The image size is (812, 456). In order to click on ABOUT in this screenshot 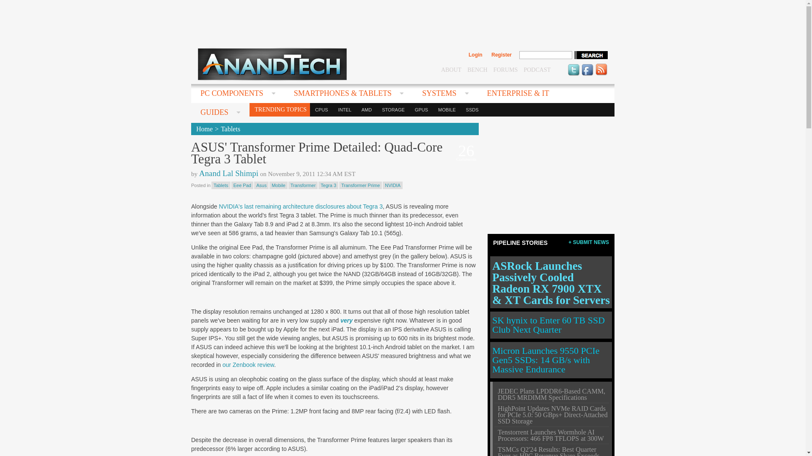, I will do `click(451, 69)`.